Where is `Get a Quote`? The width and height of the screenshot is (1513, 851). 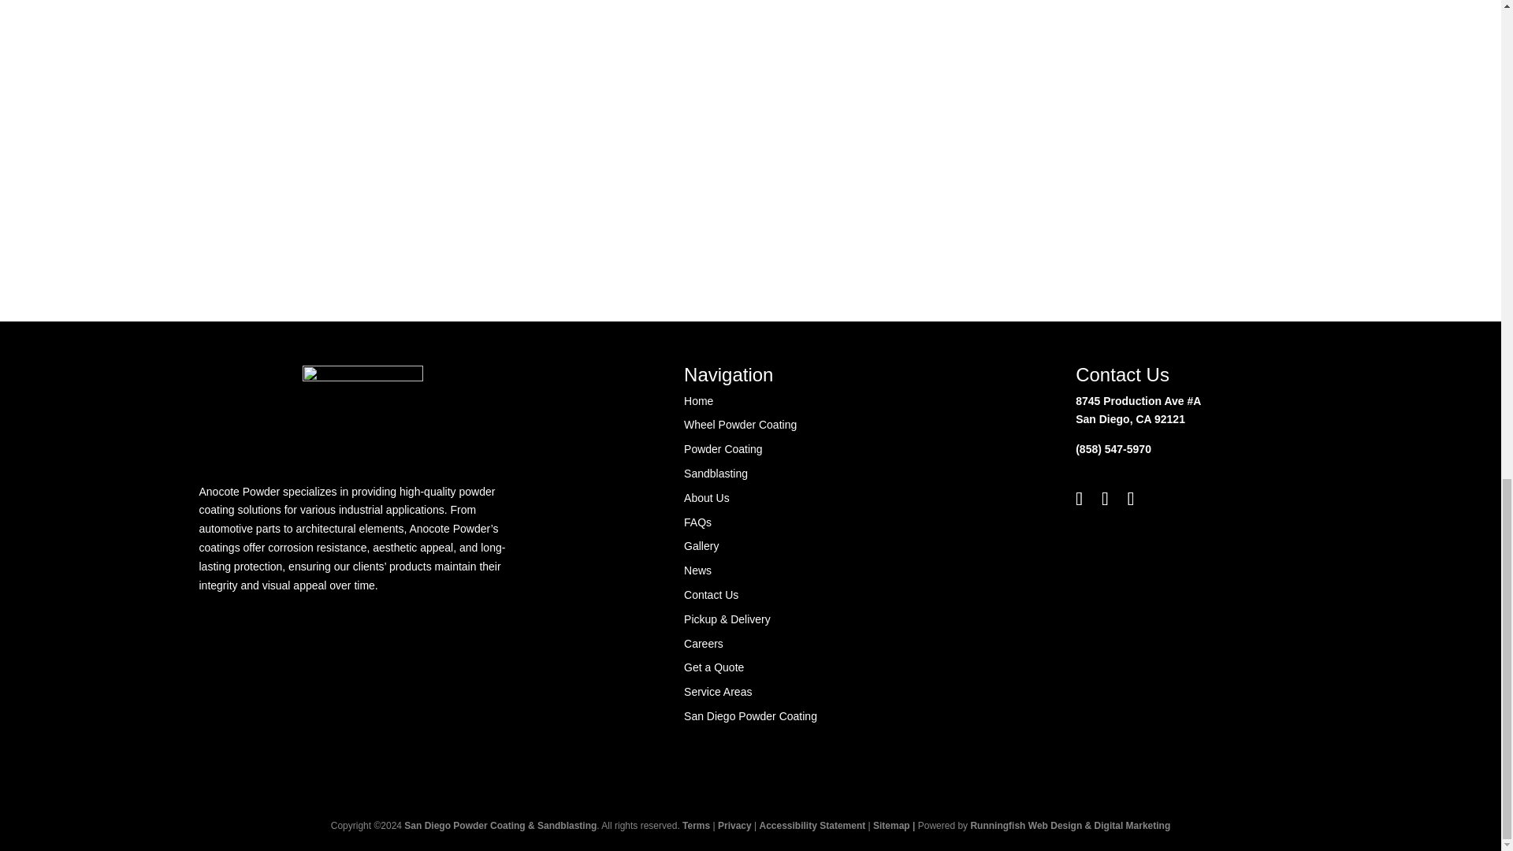
Get a Quote is located at coordinates (714, 667).